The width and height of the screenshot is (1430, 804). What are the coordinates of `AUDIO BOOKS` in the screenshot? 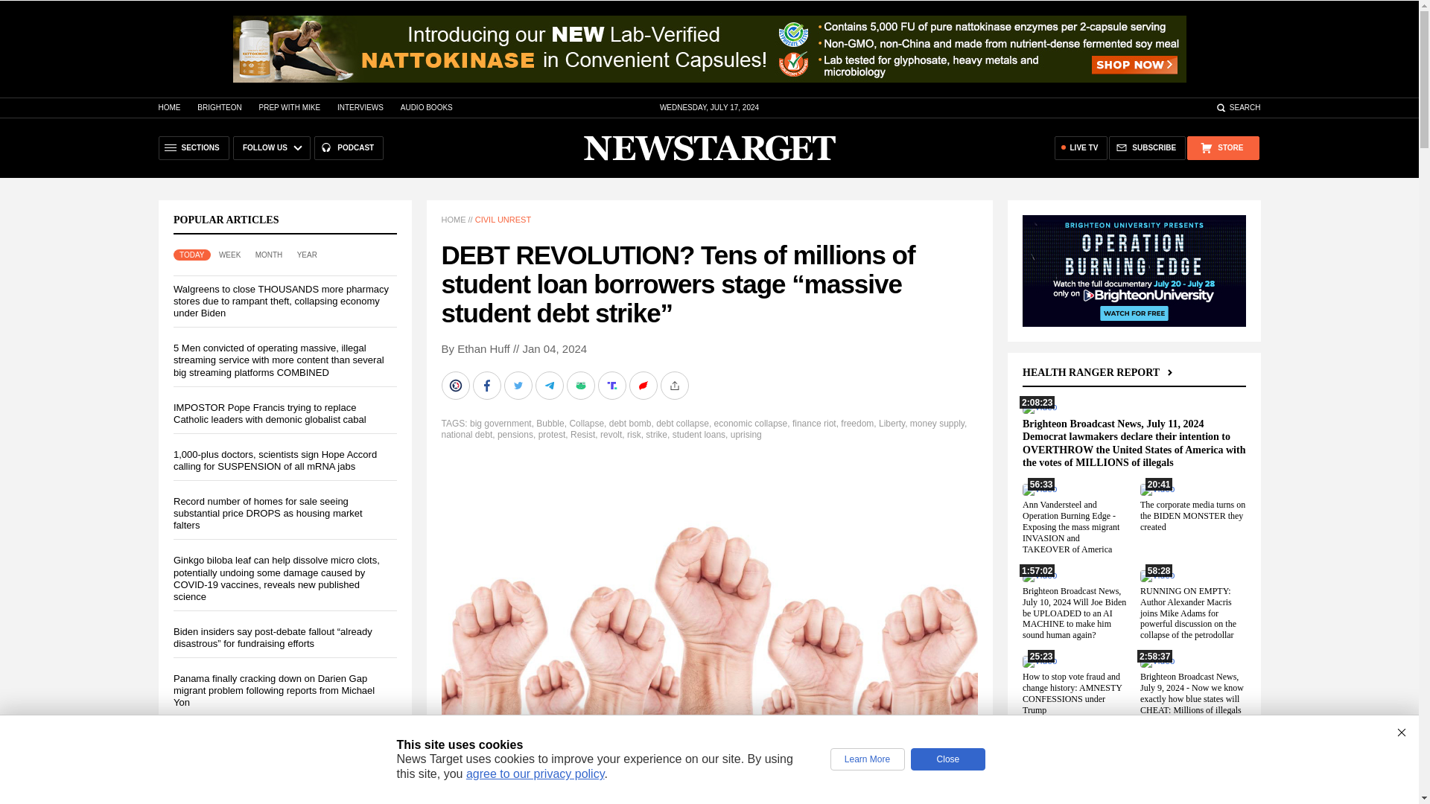 It's located at (426, 107).